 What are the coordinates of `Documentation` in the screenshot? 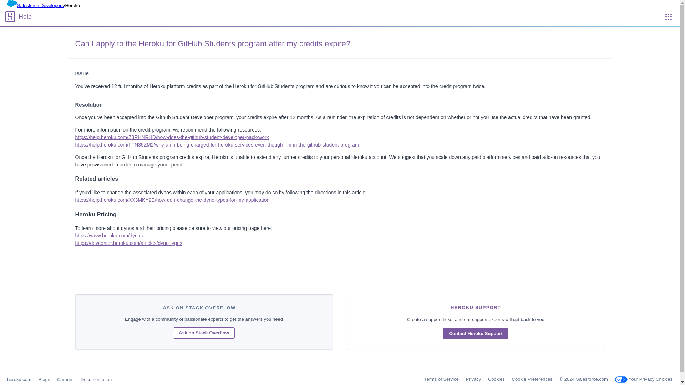 It's located at (96, 379).